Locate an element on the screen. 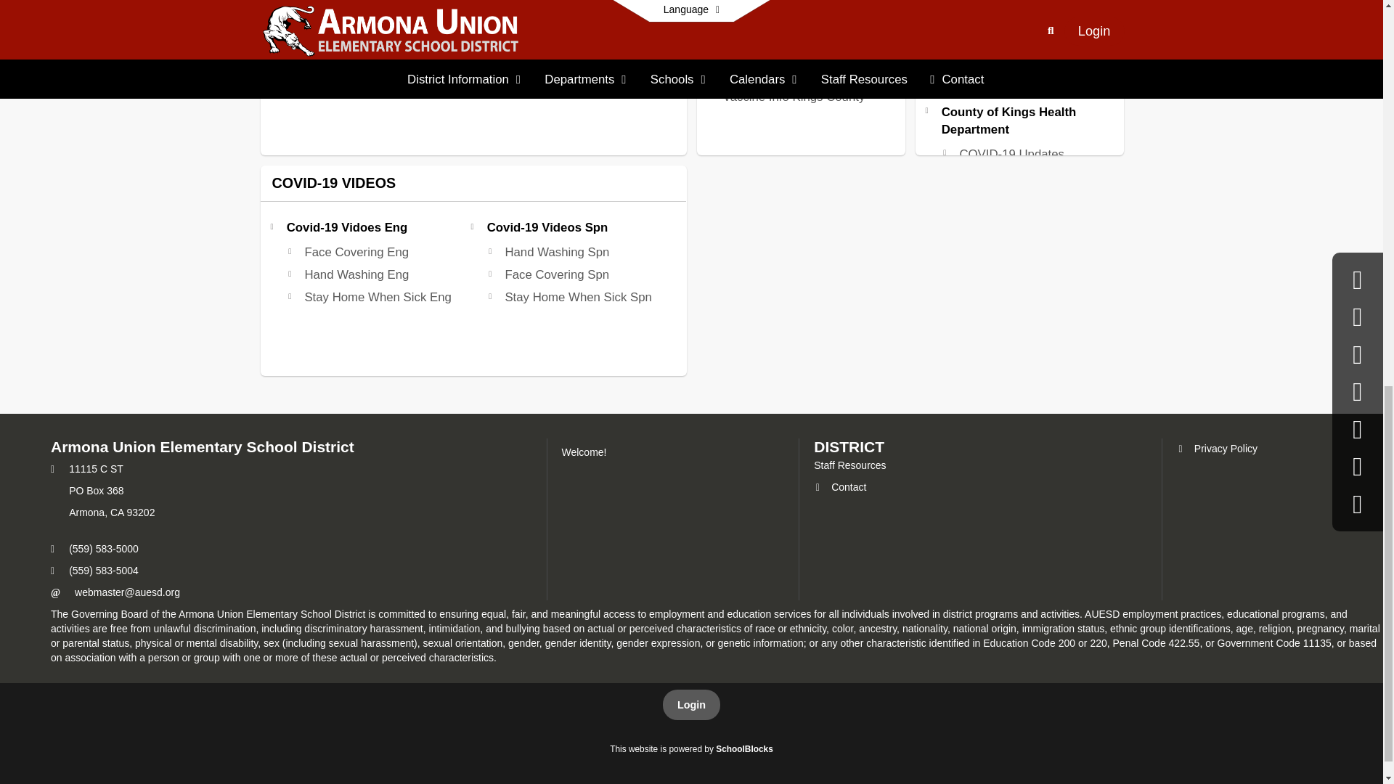 This screenshot has width=1394, height=784. Contact is located at coordinates (839, 487).